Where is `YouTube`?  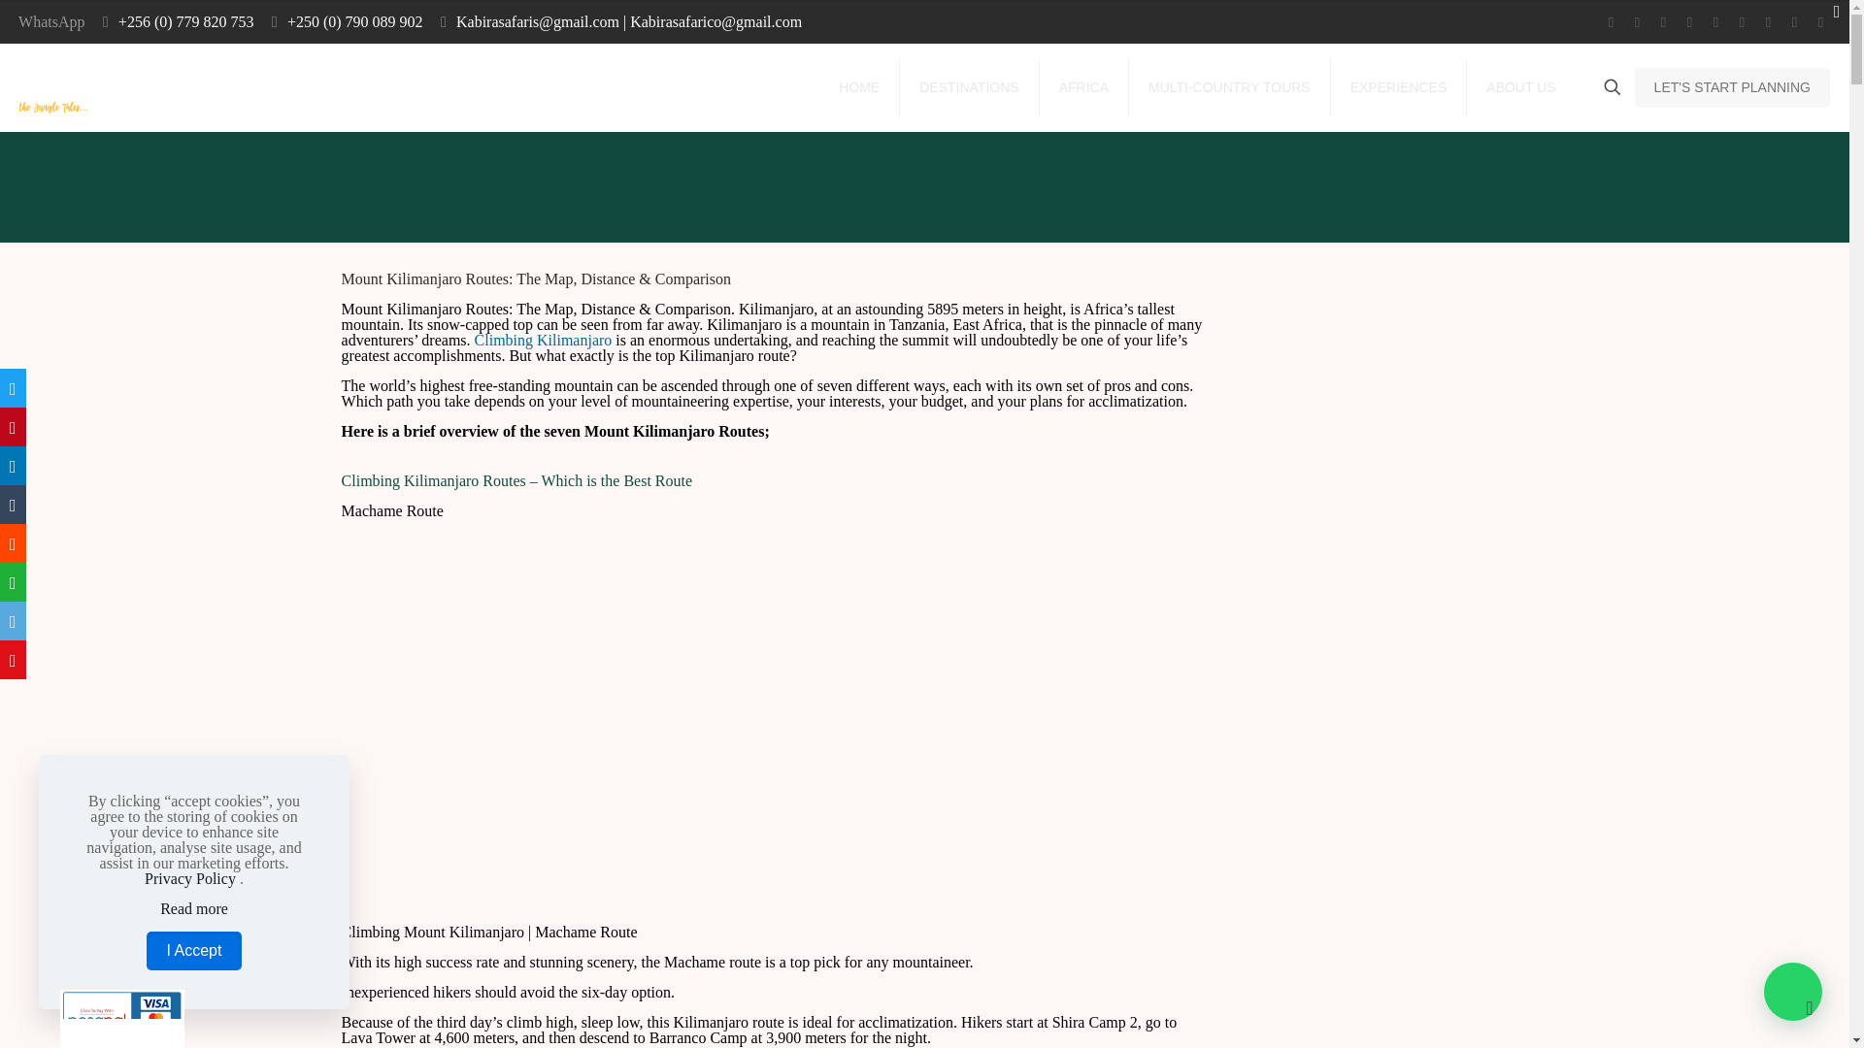
YouTube is located at coordinates (1689, 22).